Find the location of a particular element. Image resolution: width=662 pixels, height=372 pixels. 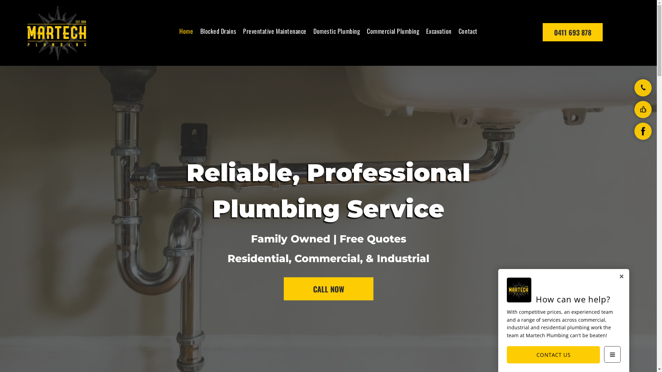

Contact is located at coordinates (468, 31).